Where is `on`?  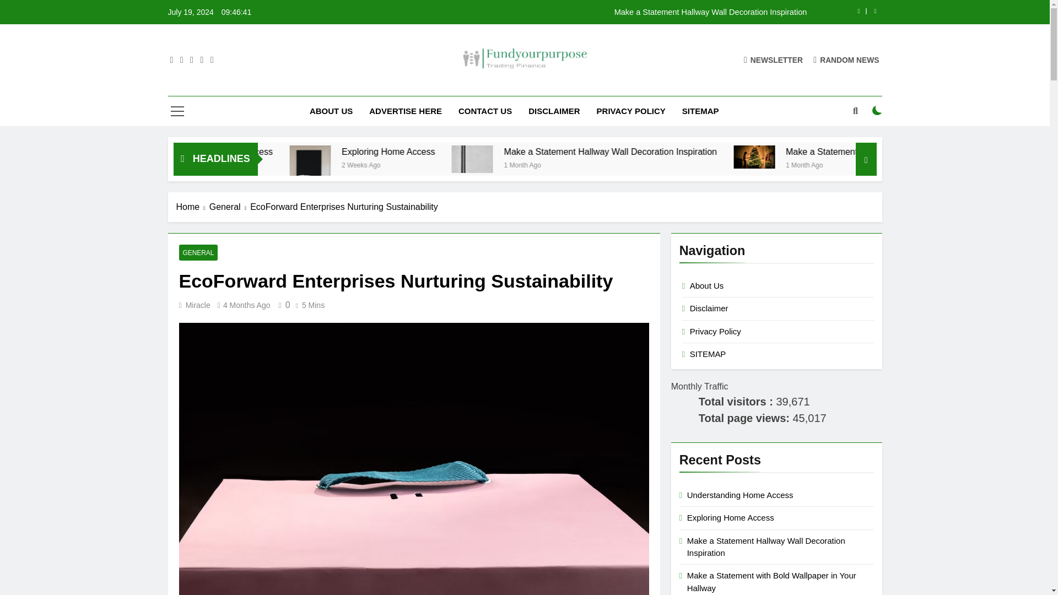
on is located at coordinates (877, 110).